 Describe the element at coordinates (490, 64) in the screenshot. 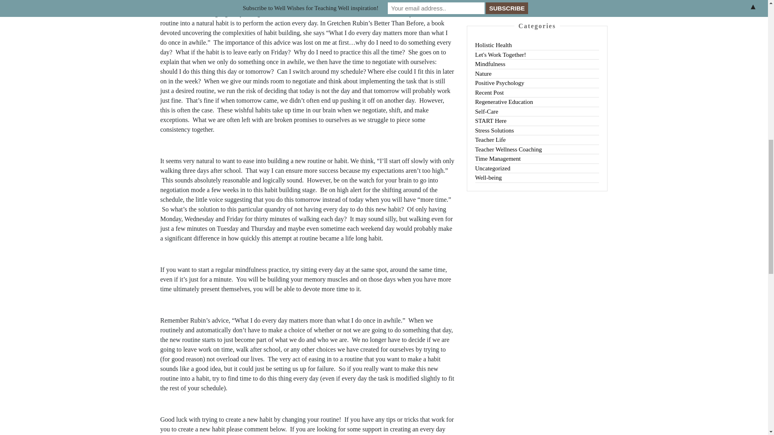

I see `Mindfulness` at that location.